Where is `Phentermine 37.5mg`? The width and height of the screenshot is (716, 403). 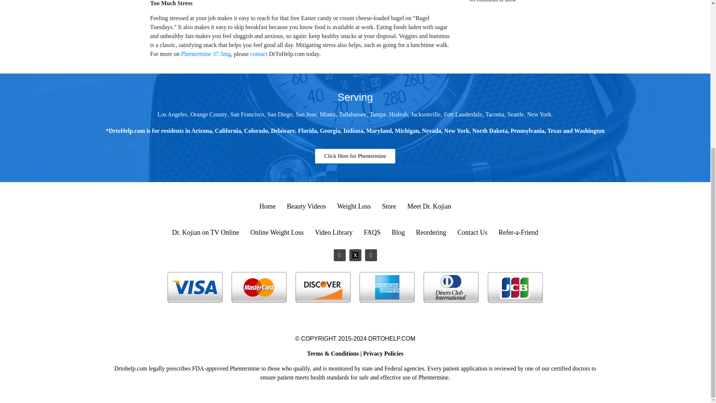
Phentermine 37.5mg is located at coordinates (206, 54).